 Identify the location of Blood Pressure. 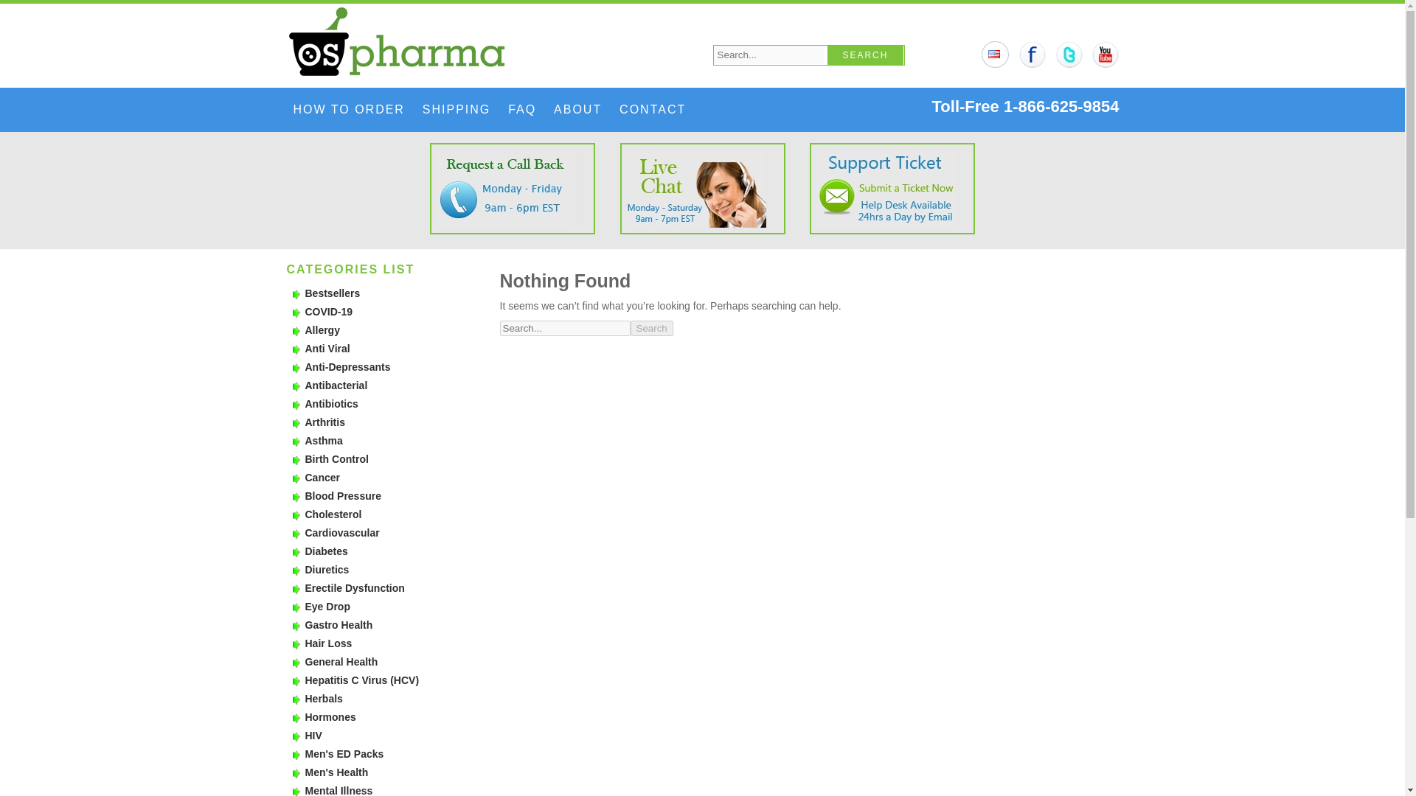
(343, 496).